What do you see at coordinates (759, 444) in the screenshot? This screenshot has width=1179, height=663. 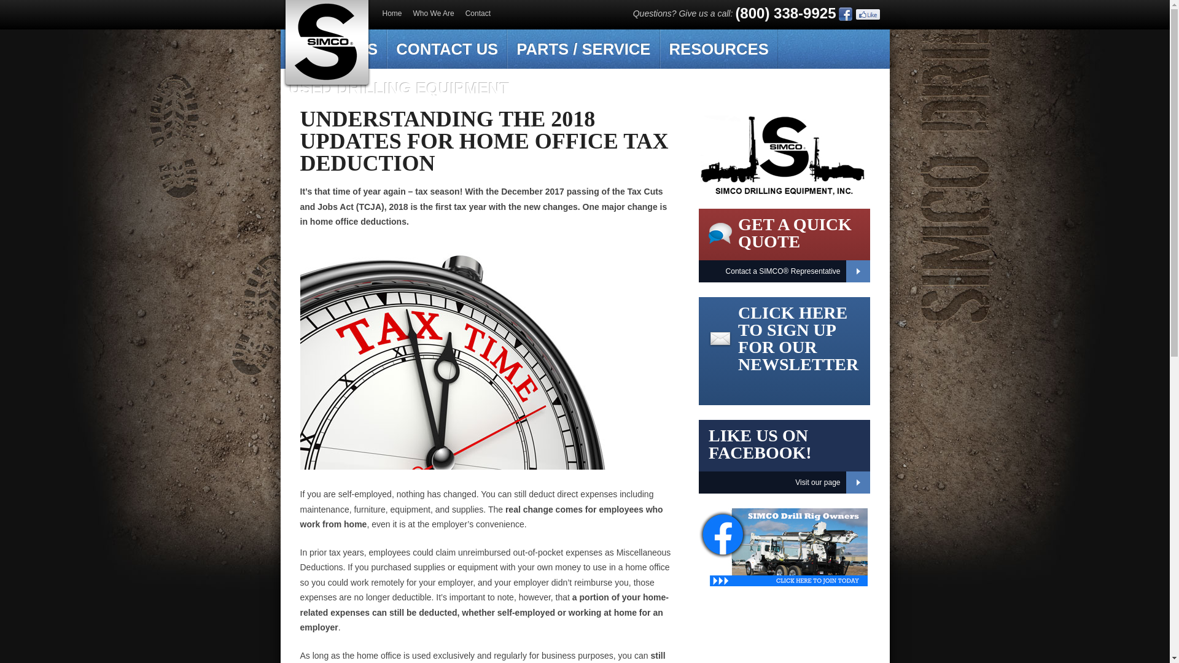 I see `LIKE US ON FACEBOOK!` at bounding box center [759, 444].